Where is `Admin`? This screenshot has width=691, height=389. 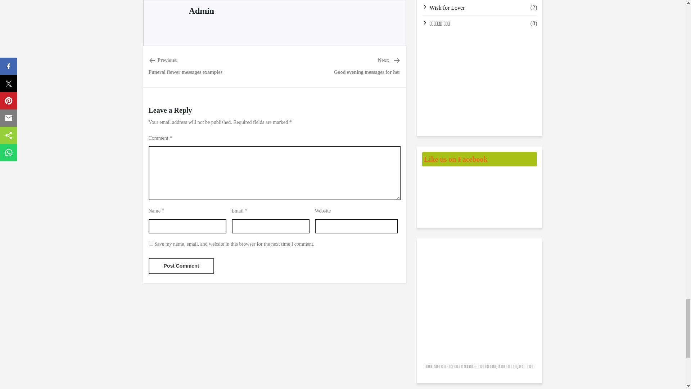
Admin is located at coordinates (367, 66).